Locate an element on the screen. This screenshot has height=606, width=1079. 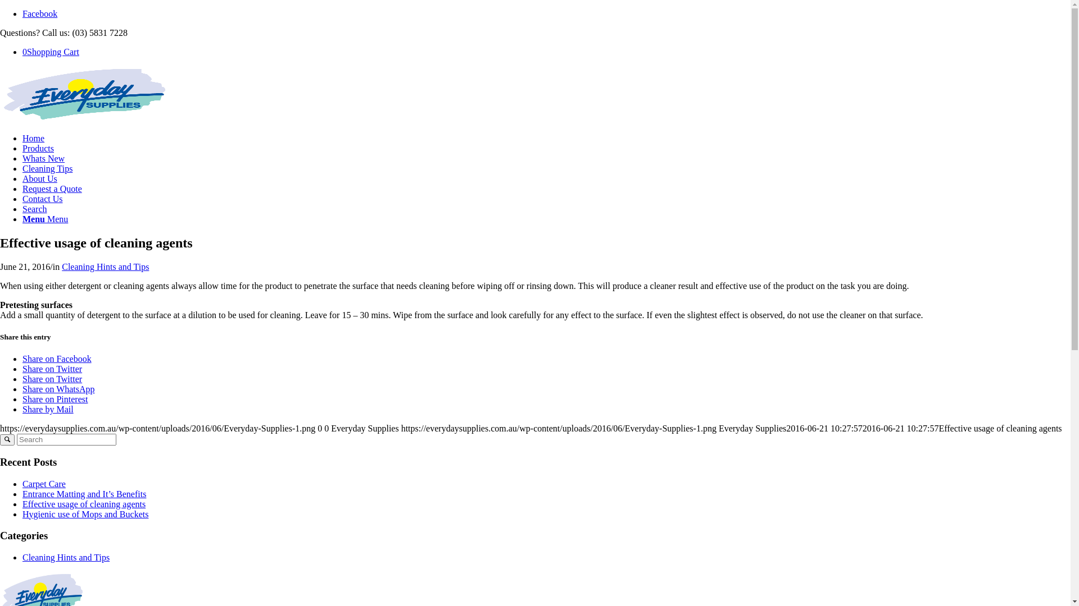
About Us is located at coordinates (40, 178).